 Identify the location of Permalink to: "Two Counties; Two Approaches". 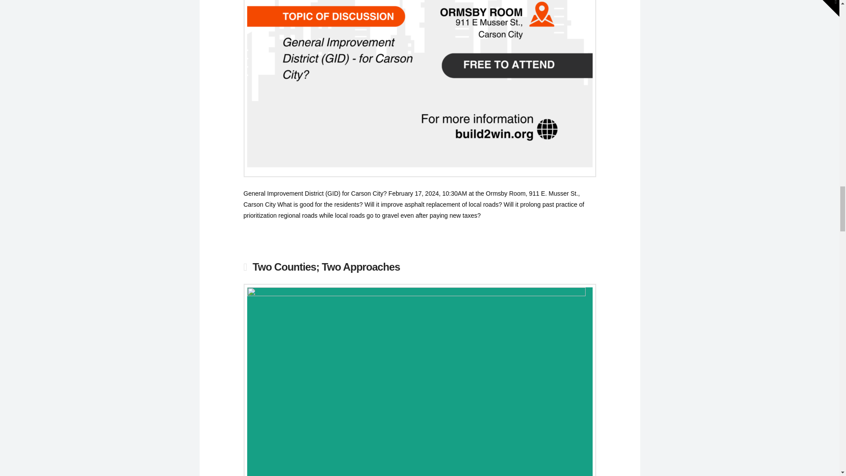
(326, 266).